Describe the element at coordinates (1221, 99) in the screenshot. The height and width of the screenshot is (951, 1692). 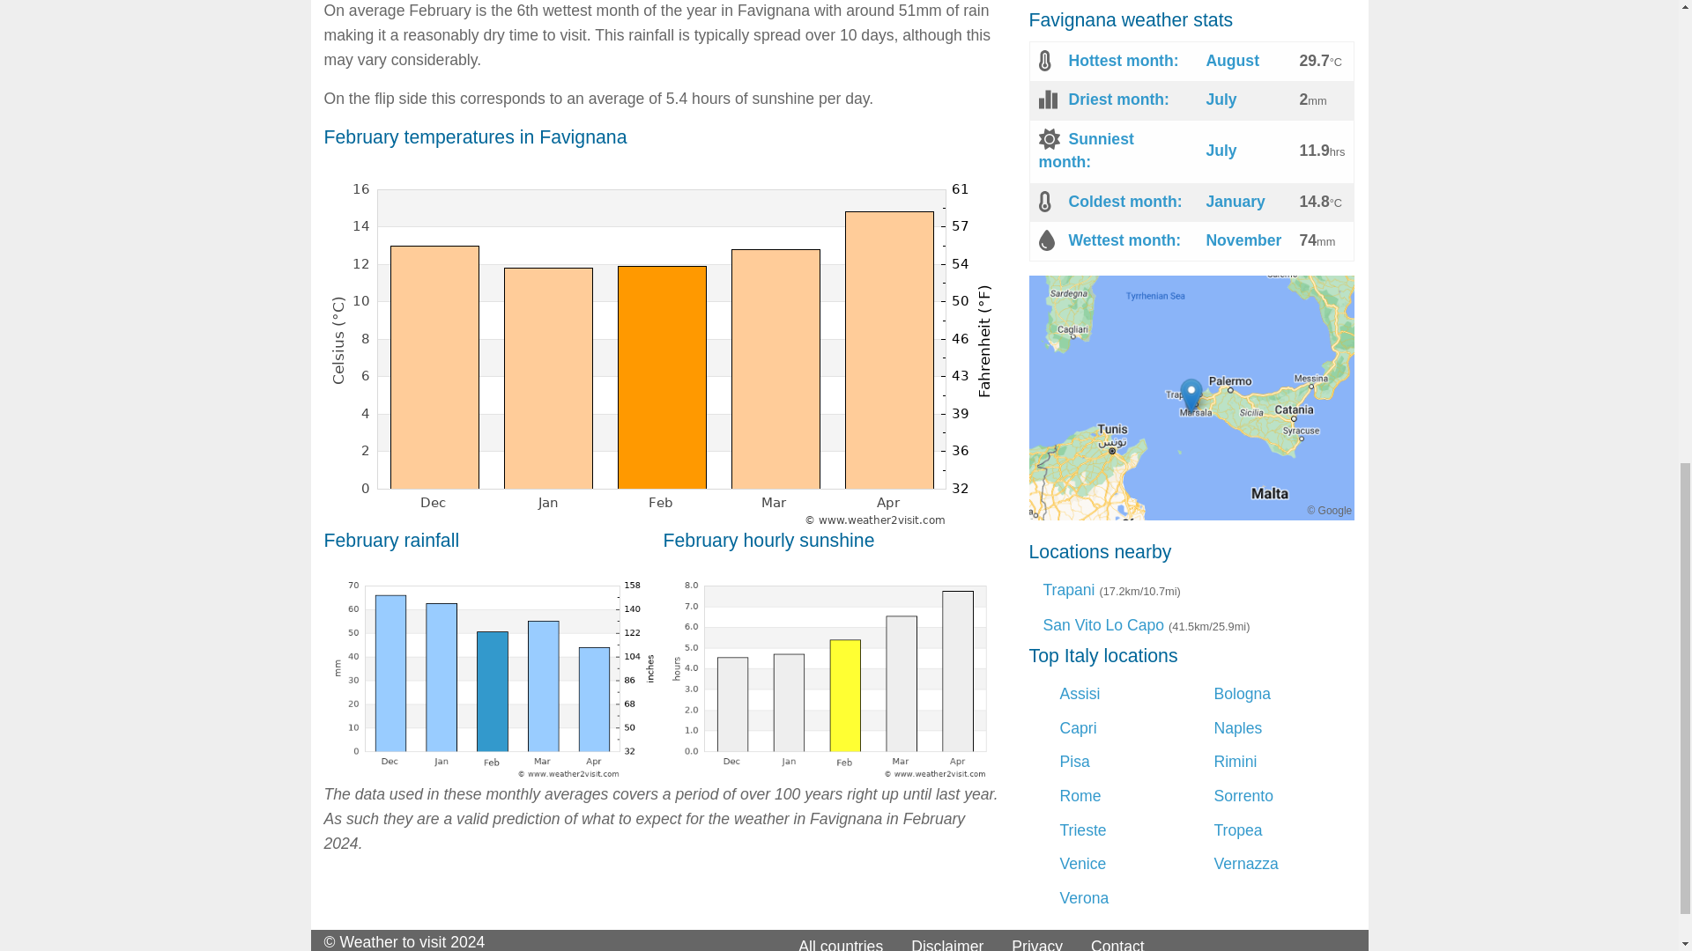
I see `July` at that location.